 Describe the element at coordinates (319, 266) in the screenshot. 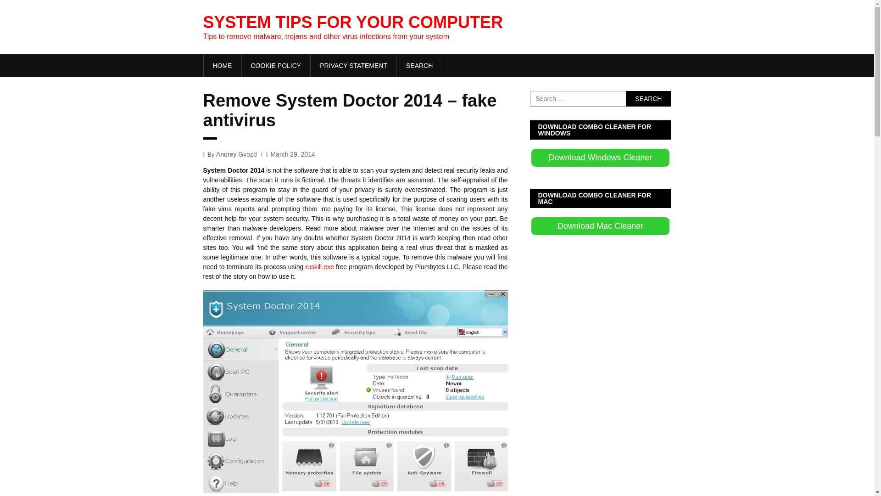

I see `ruskill.exe` at that location.